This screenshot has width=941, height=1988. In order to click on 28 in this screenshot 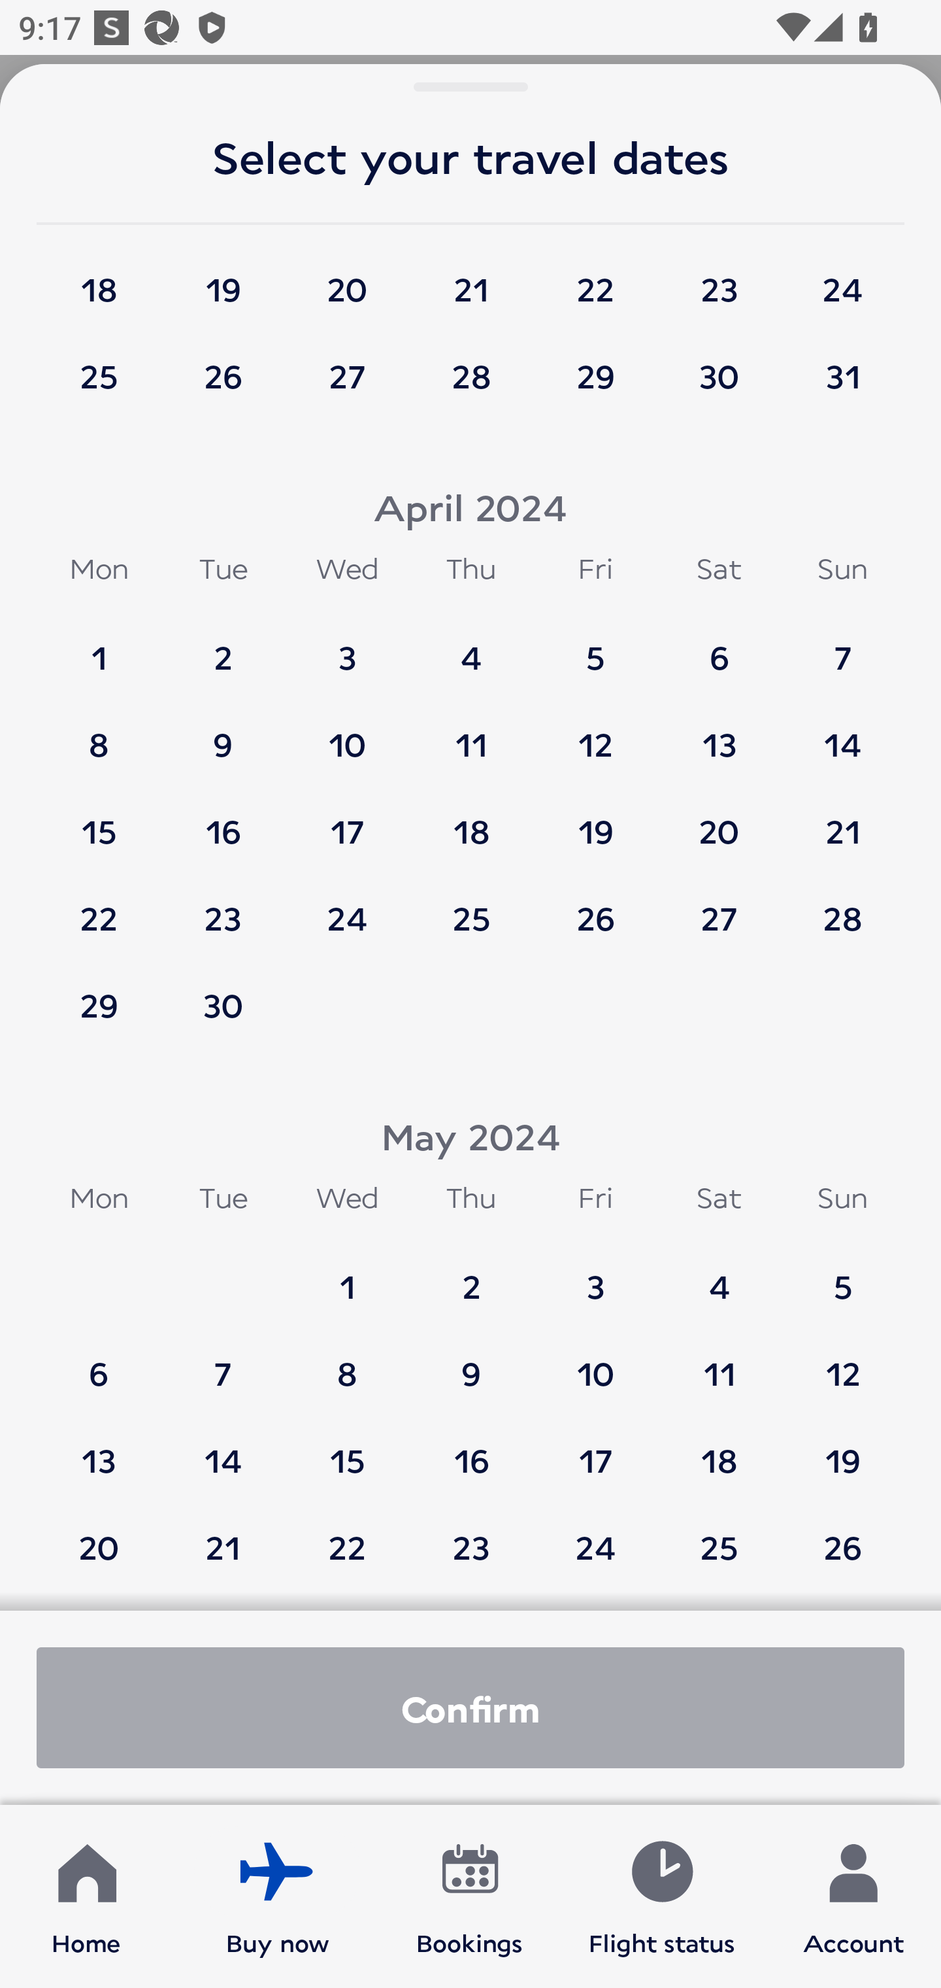, I will do `click(842, 906)`.